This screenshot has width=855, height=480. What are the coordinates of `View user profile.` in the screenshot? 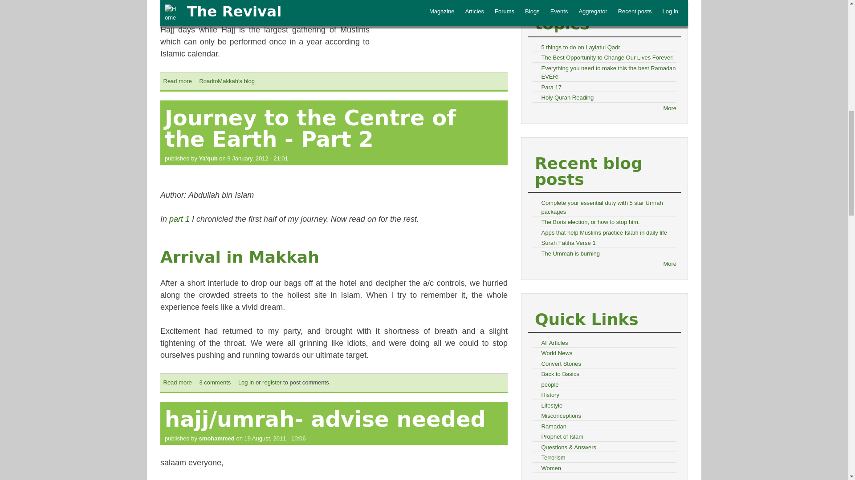 It's located at (208, 158).